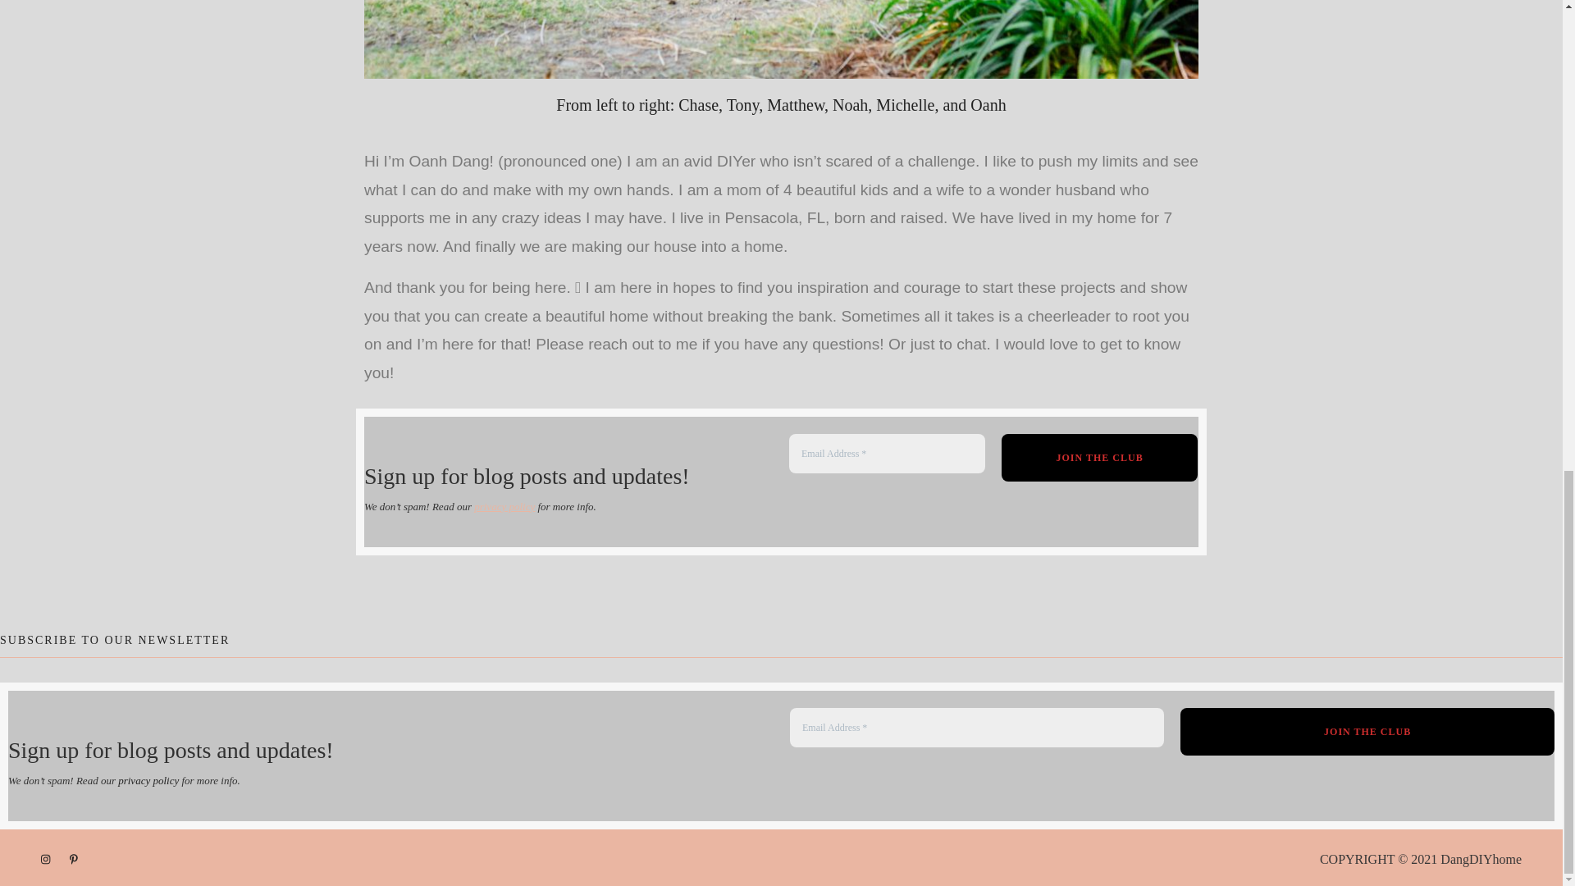  What do you see at coordinates (887, 453) in the screenshot?
I see `Email Address` at bounding box center [887, 453].